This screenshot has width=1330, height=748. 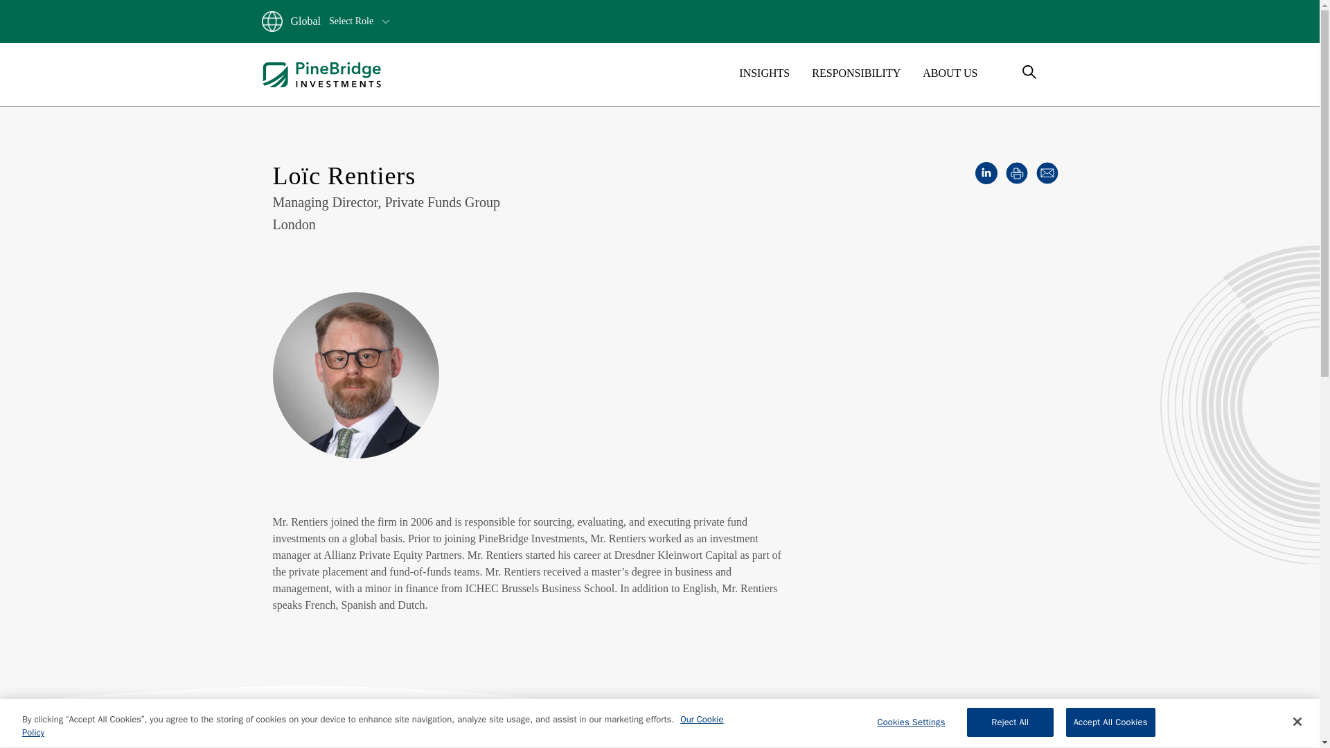 I want to click on INSIGHTS, so click(x=765, y=73).